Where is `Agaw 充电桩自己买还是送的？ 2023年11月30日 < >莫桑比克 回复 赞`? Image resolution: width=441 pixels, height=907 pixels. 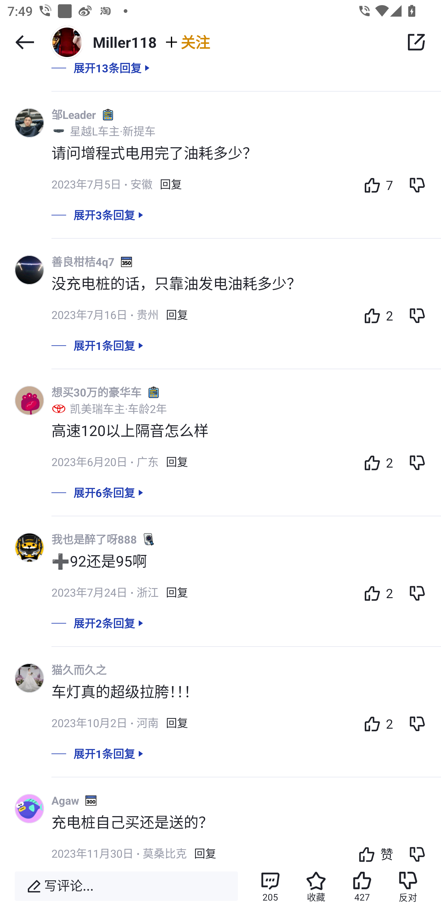 Agaw 充电桩自己买还是送的？ 2023年11月30日 < >莫桑比克 回复 赞 is located at coordinates (246, 829).